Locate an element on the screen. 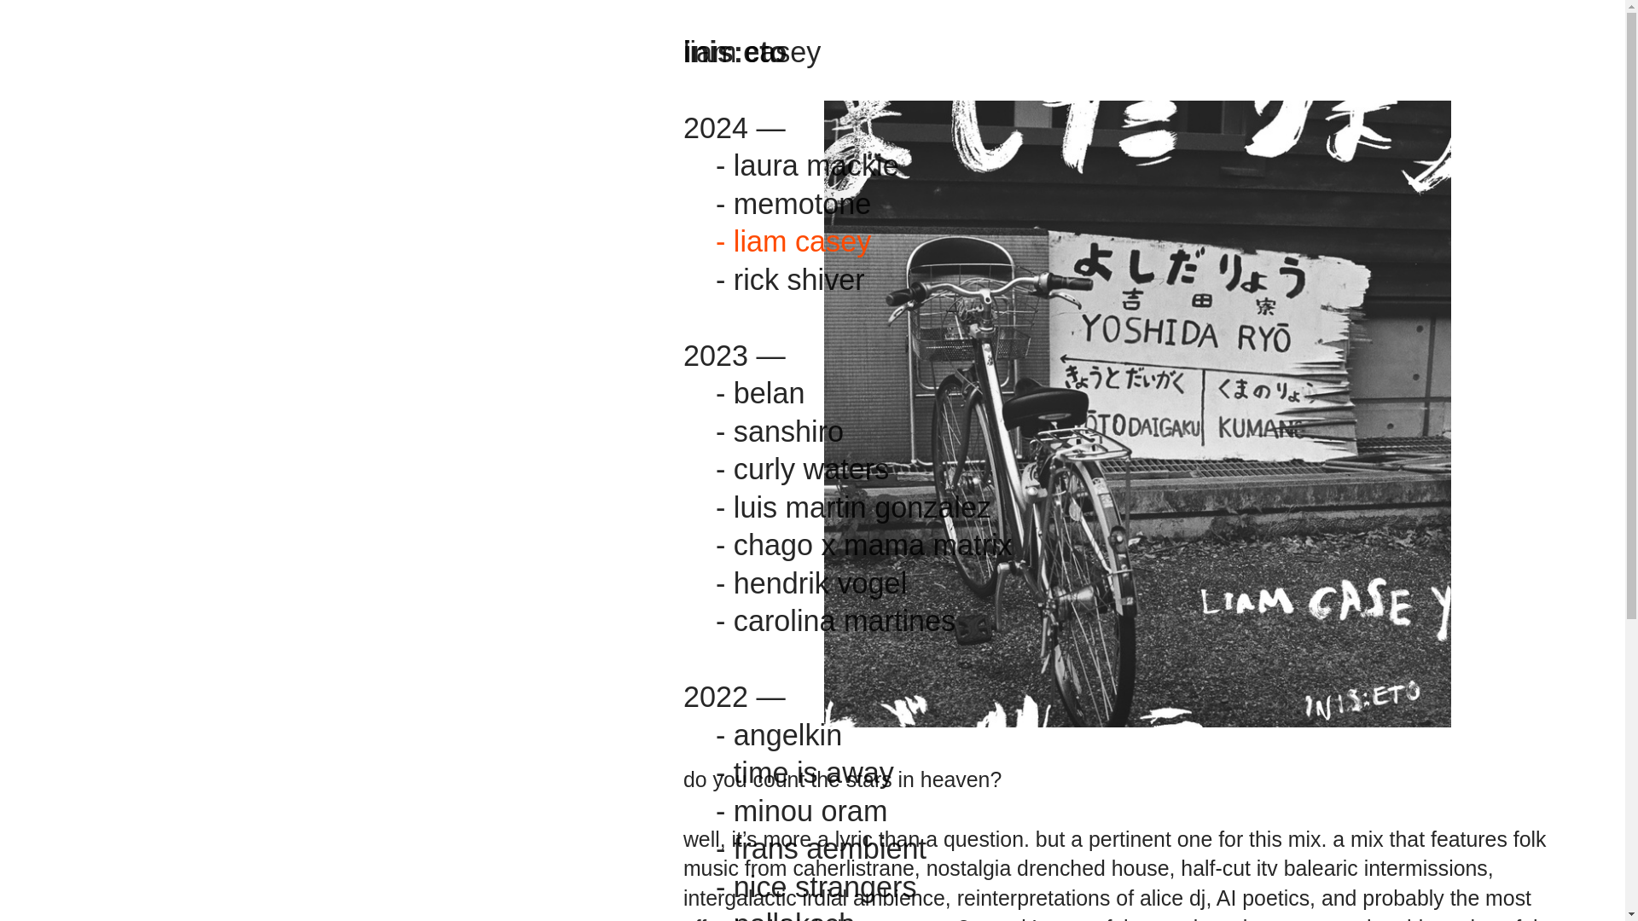 This screenshot has height=921, width=1638. - frans aembient is located at coordinates (821, 849).